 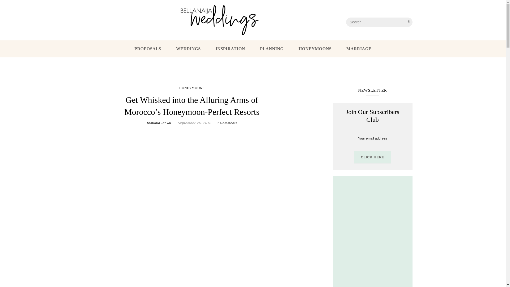 What do you see at coordinates (315, 49) in the screenshot?
I see `HONEYMOONS` at bounding box center [315, 49].